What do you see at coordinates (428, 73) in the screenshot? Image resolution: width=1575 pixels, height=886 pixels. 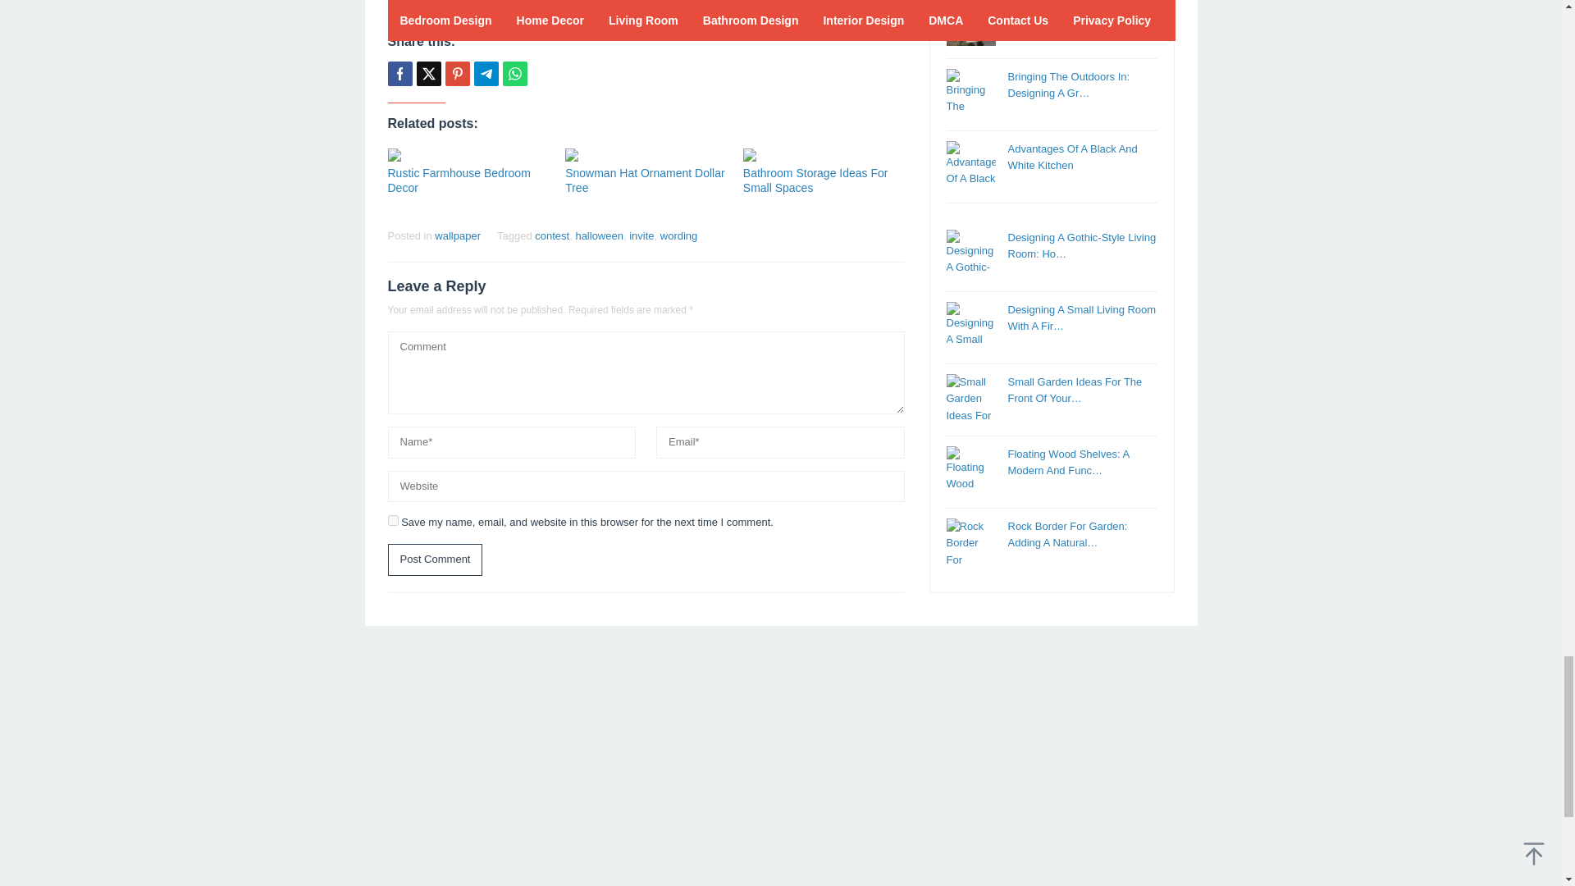 I see `Tweet this` at bounding box center [428, 73].